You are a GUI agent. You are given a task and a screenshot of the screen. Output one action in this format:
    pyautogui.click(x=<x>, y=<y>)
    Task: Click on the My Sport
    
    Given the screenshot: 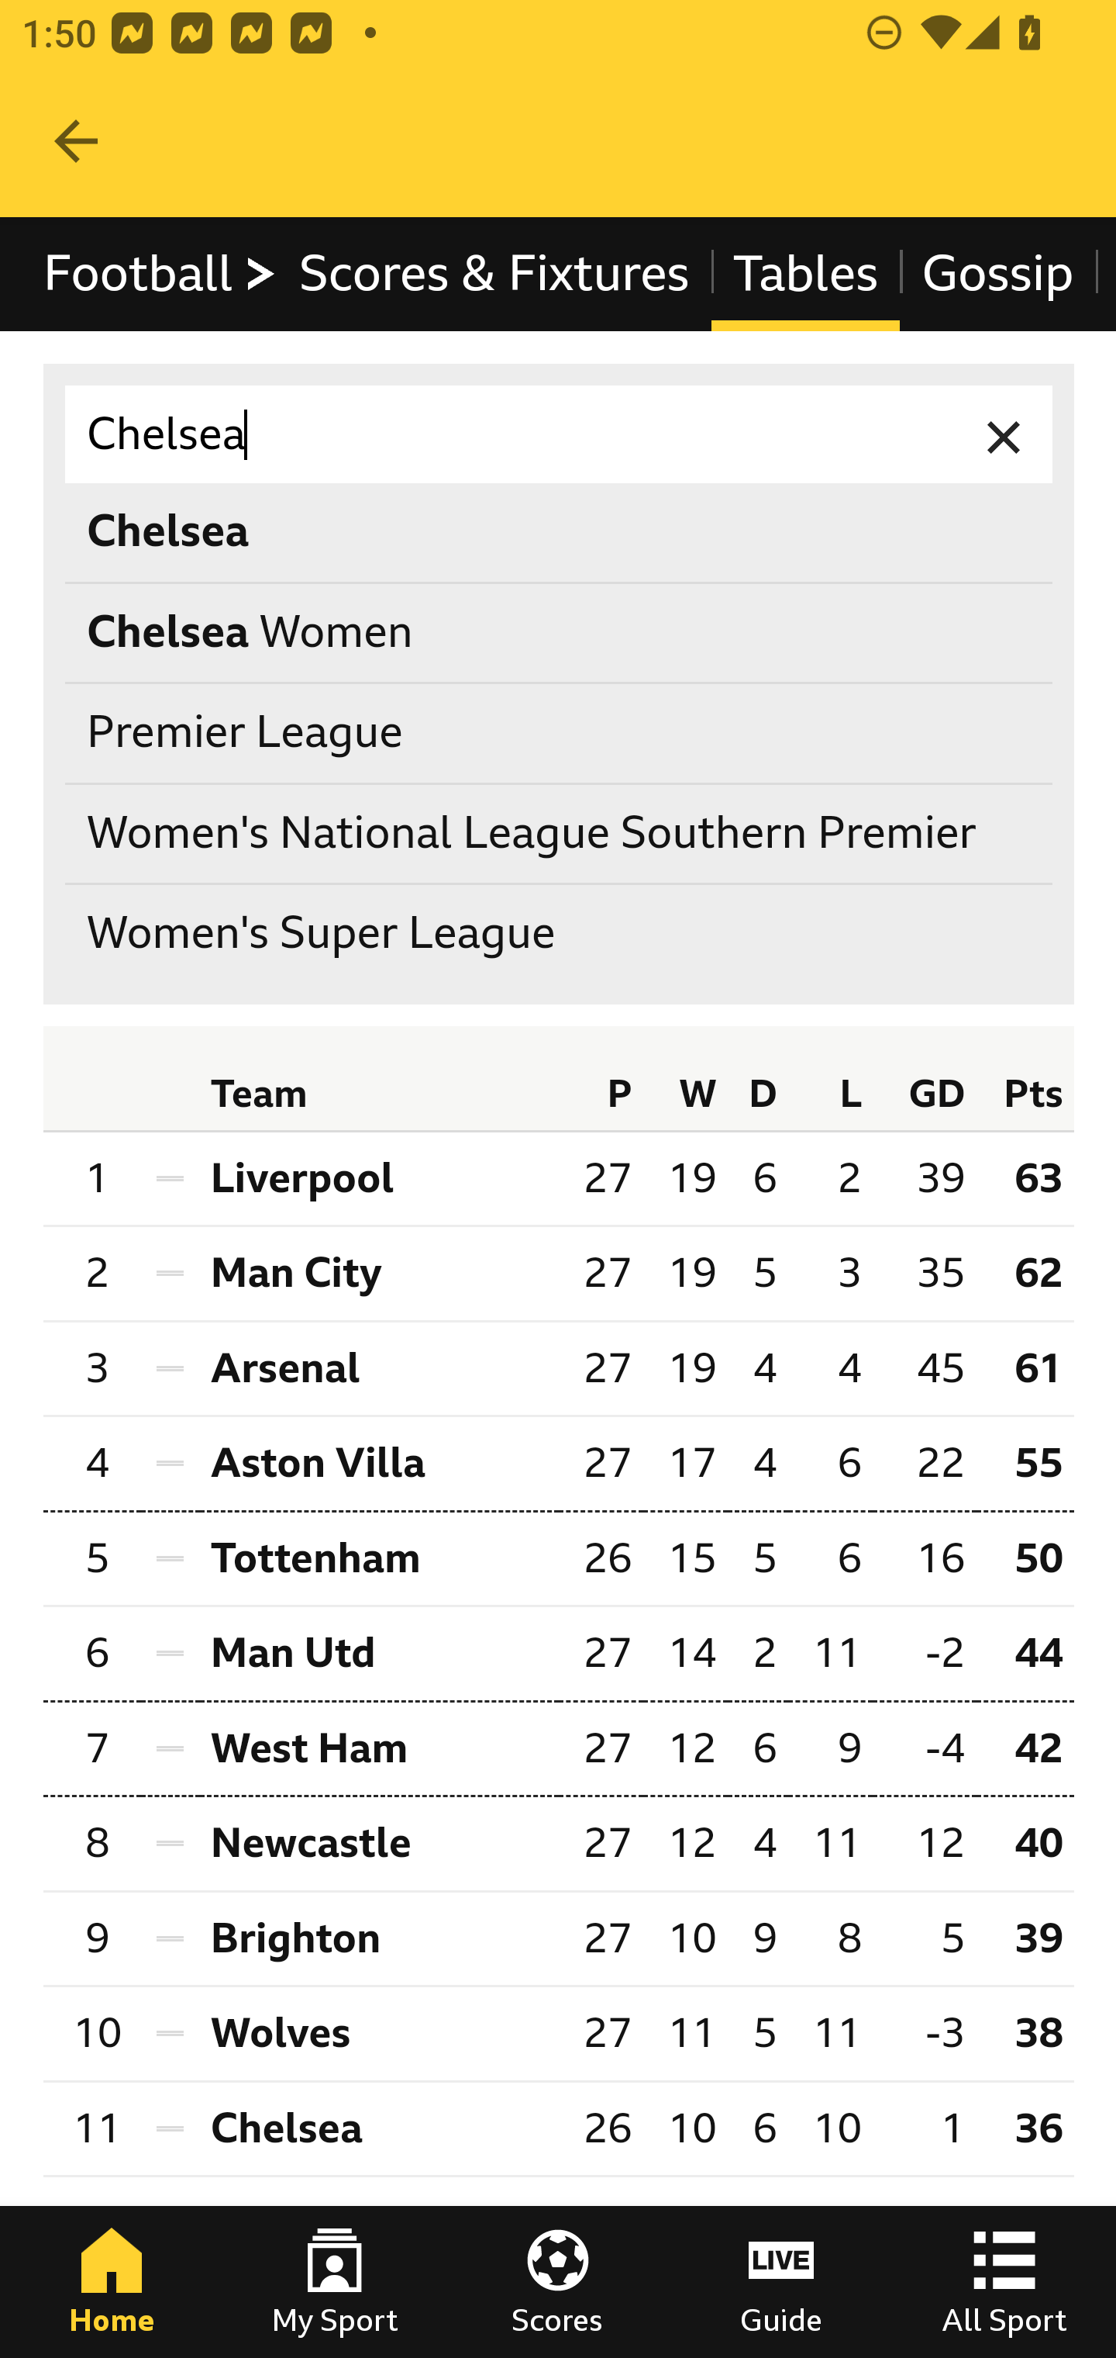 What is the action you would take?
    pyautogui.click(x=335, y=2282)
    